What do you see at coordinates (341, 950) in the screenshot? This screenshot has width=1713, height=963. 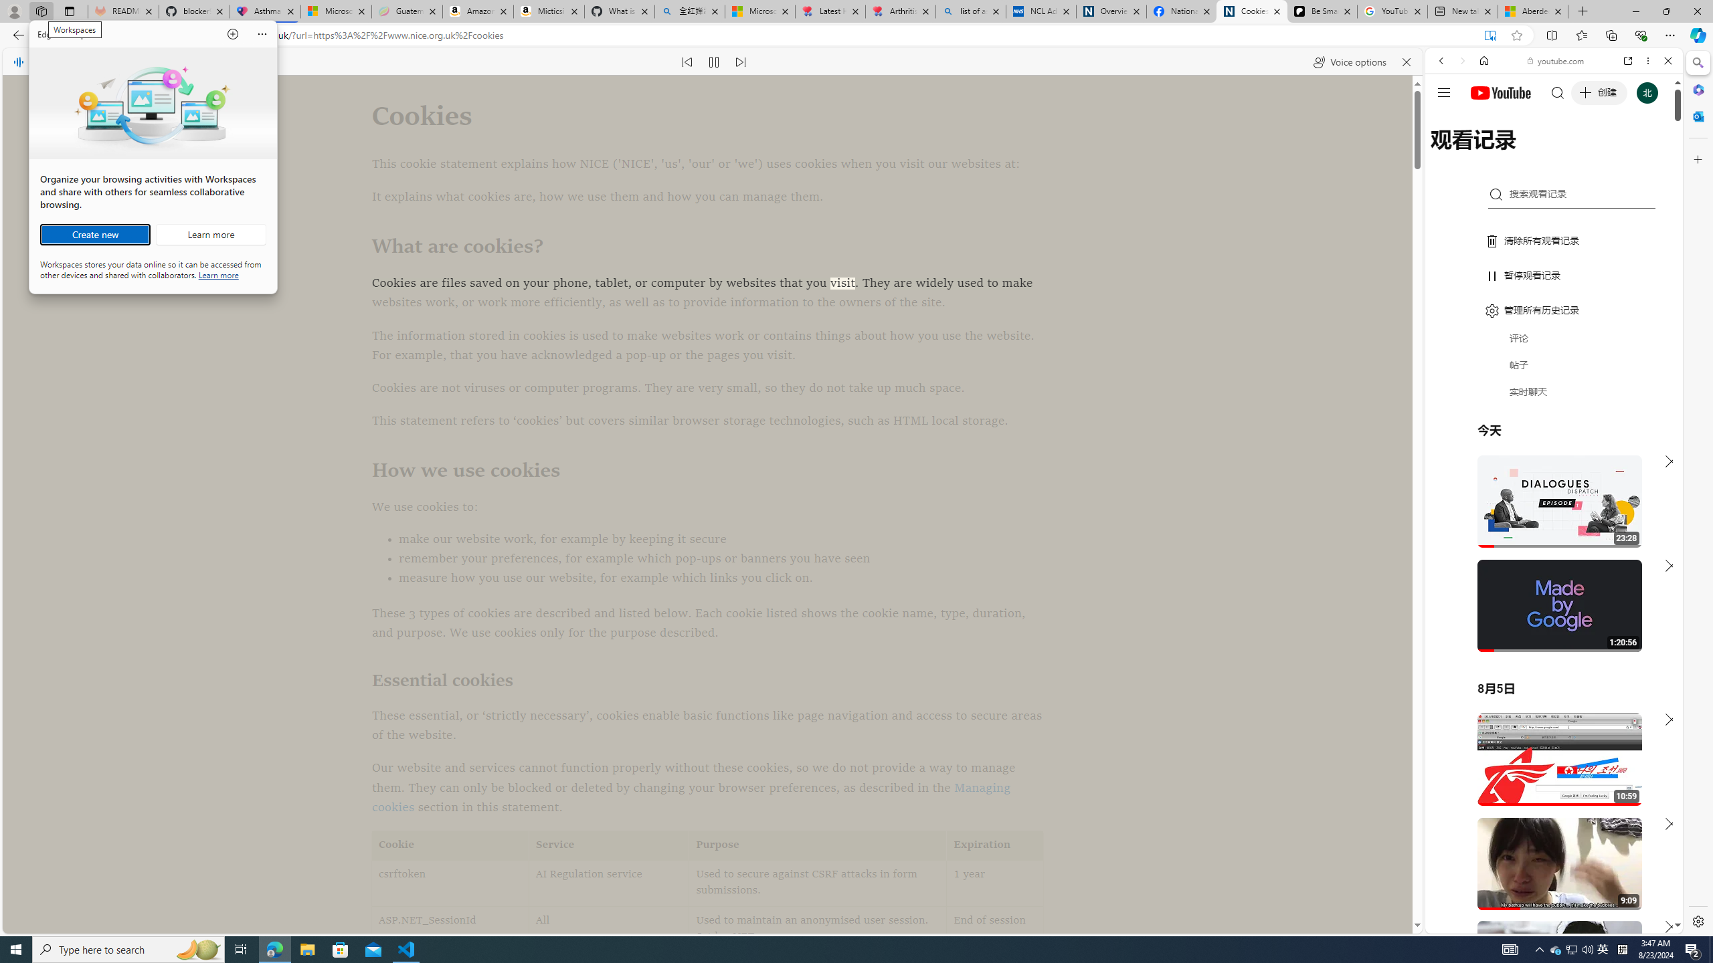 I see `Microsoft Store` at bounding box center [341, 950].